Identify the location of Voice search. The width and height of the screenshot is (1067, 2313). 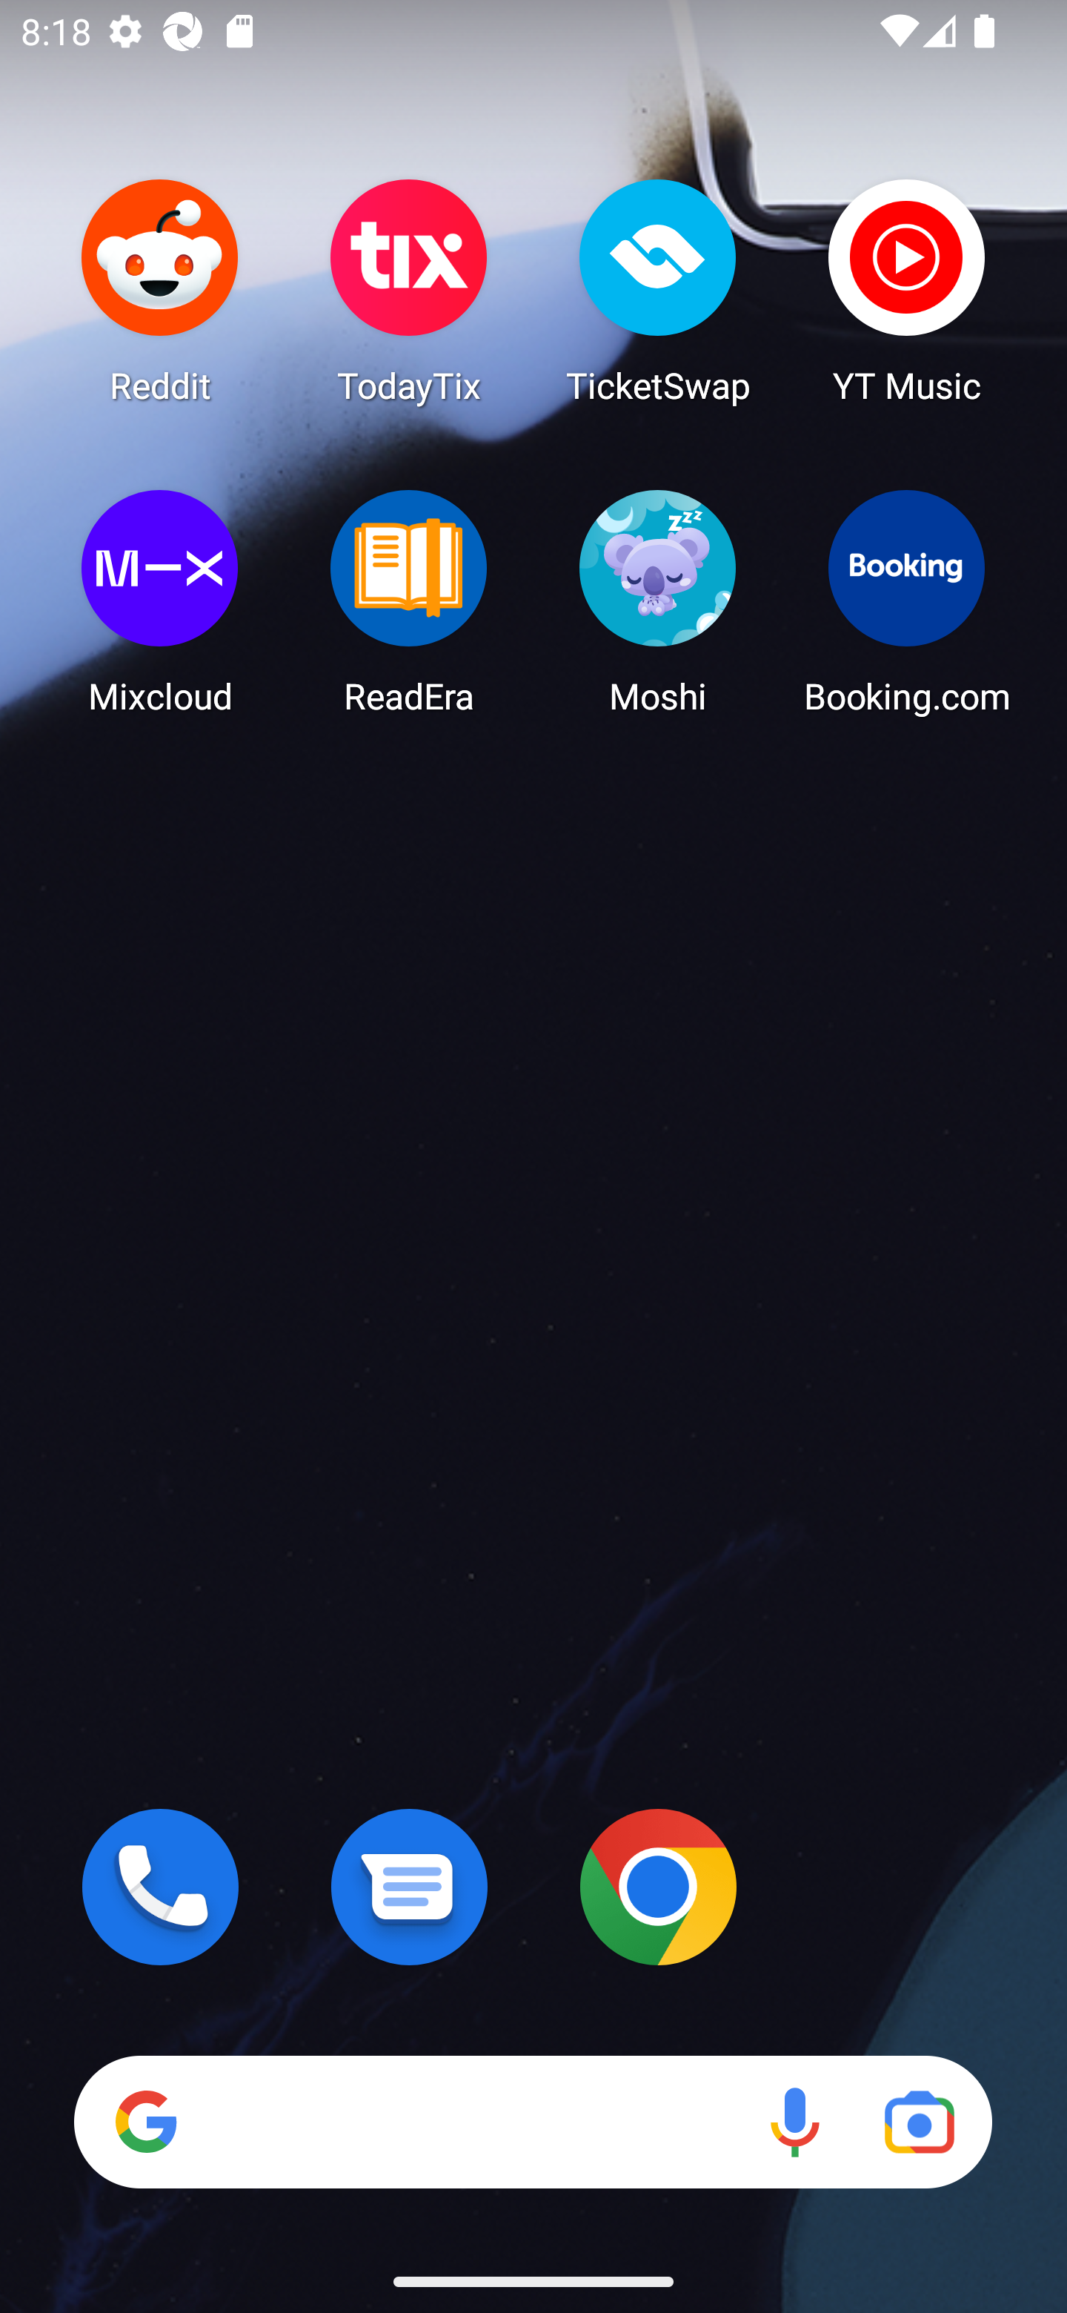
(794, 2122).